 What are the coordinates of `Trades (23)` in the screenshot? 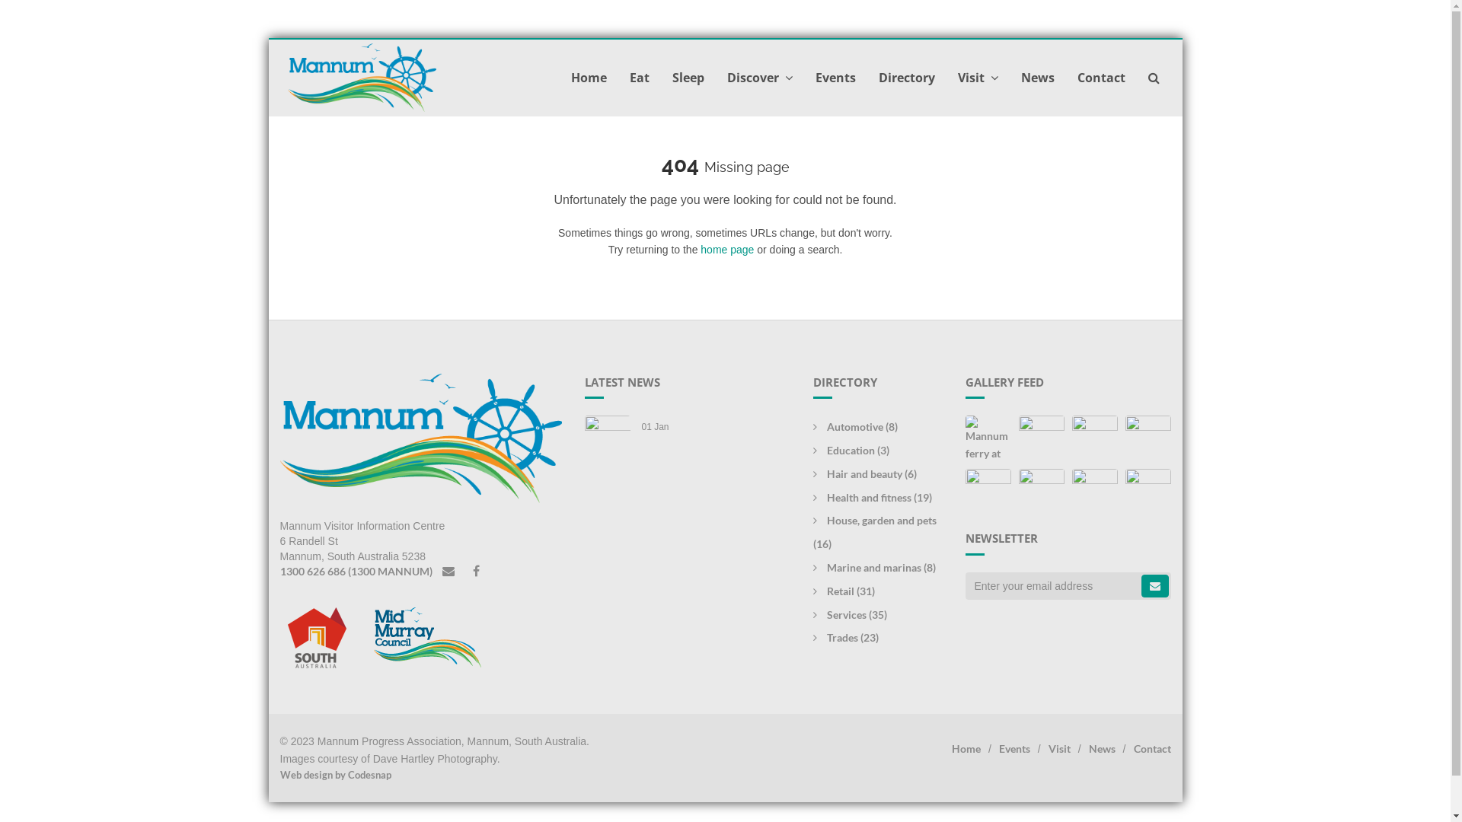 It's located at (846, 638).